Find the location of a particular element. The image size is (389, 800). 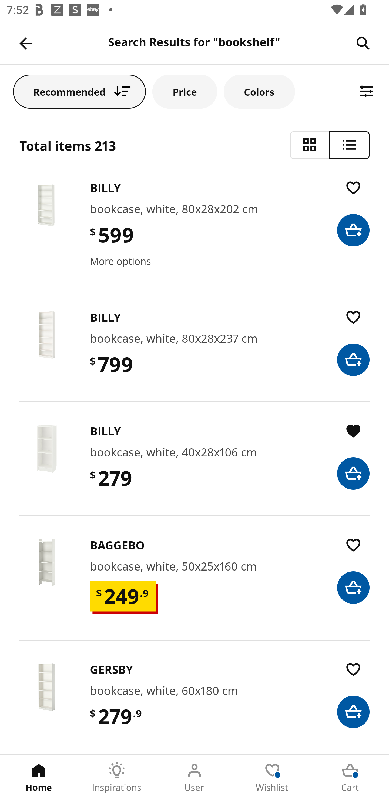

Home
Tab 1 of 5 is located at coordinates (39, 777).